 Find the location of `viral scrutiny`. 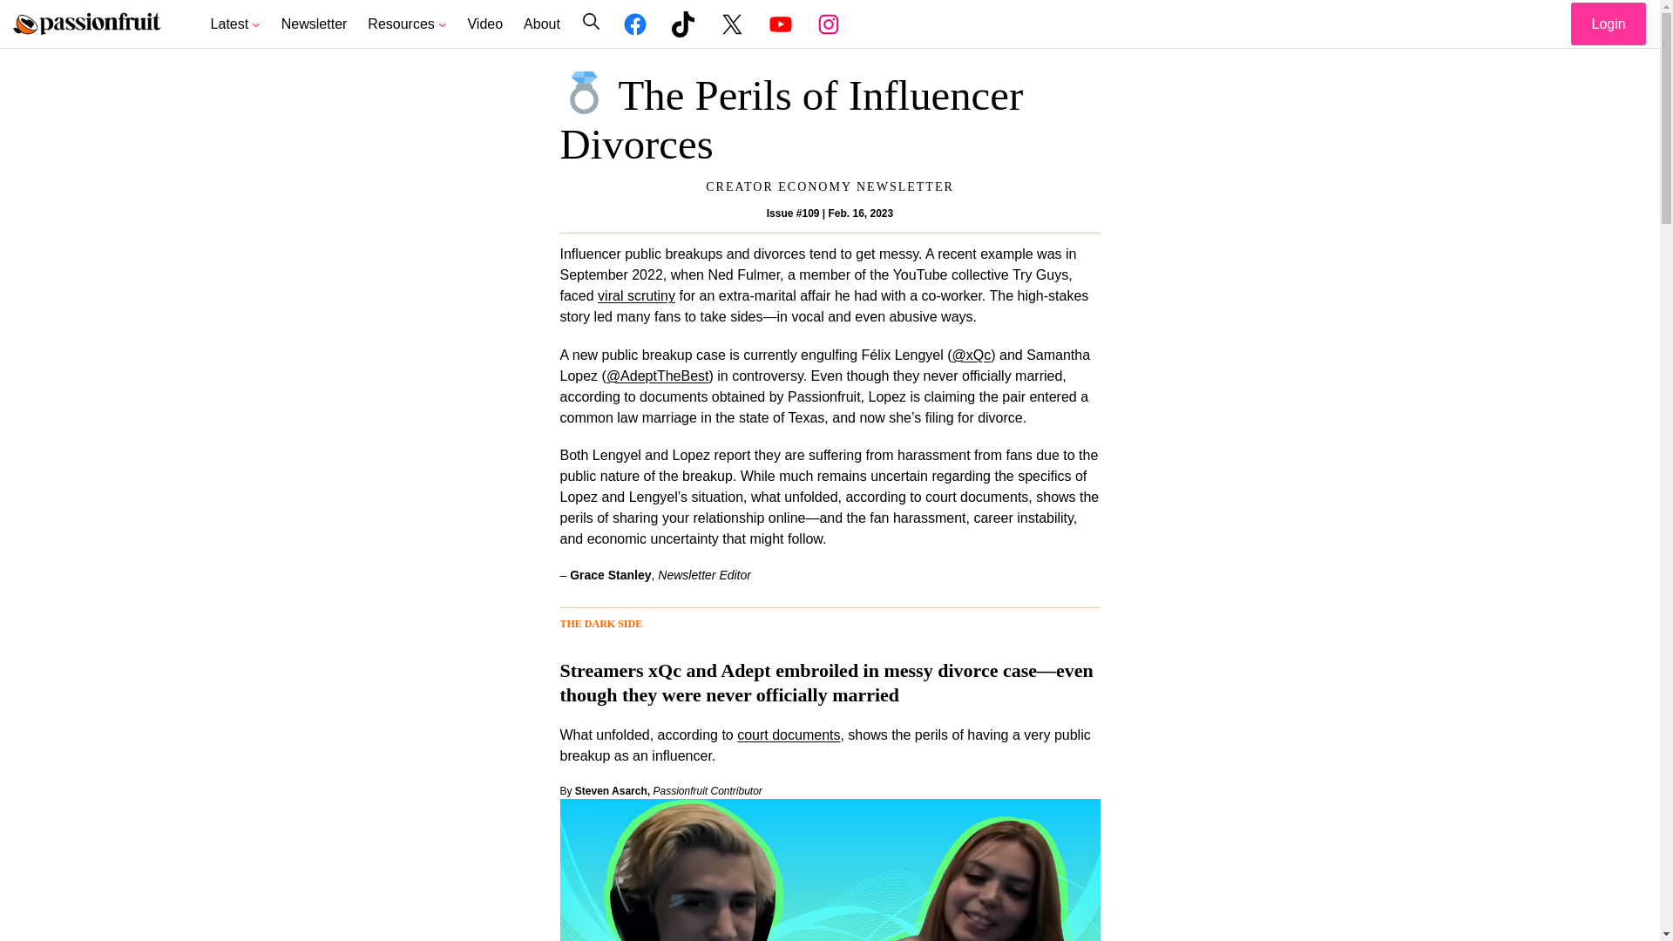

viral scrutiny is located at coordinates (636, 294).